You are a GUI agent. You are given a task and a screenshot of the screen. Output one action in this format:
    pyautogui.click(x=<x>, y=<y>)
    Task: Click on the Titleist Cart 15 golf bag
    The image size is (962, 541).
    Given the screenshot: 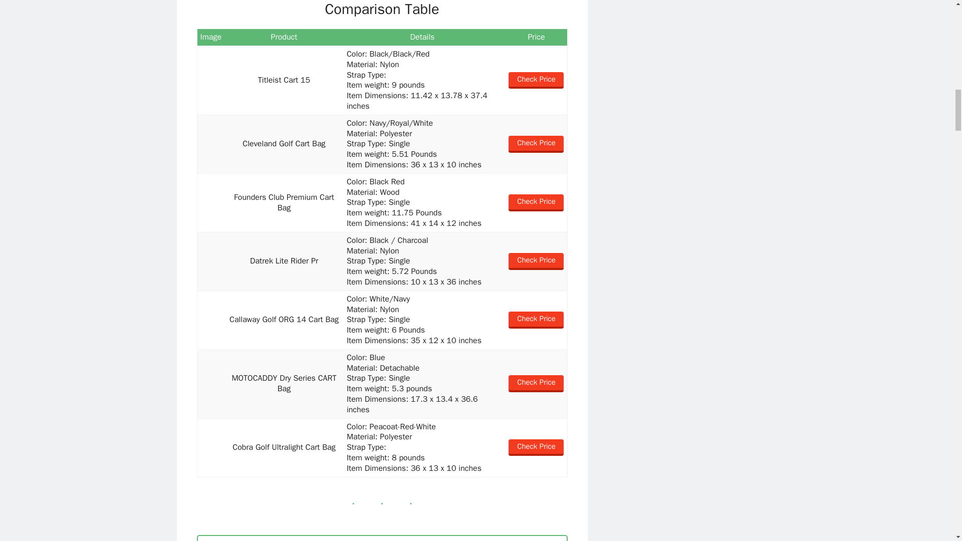 What is the action you would take?
    pyautogui.click(x=211, y=80)
    